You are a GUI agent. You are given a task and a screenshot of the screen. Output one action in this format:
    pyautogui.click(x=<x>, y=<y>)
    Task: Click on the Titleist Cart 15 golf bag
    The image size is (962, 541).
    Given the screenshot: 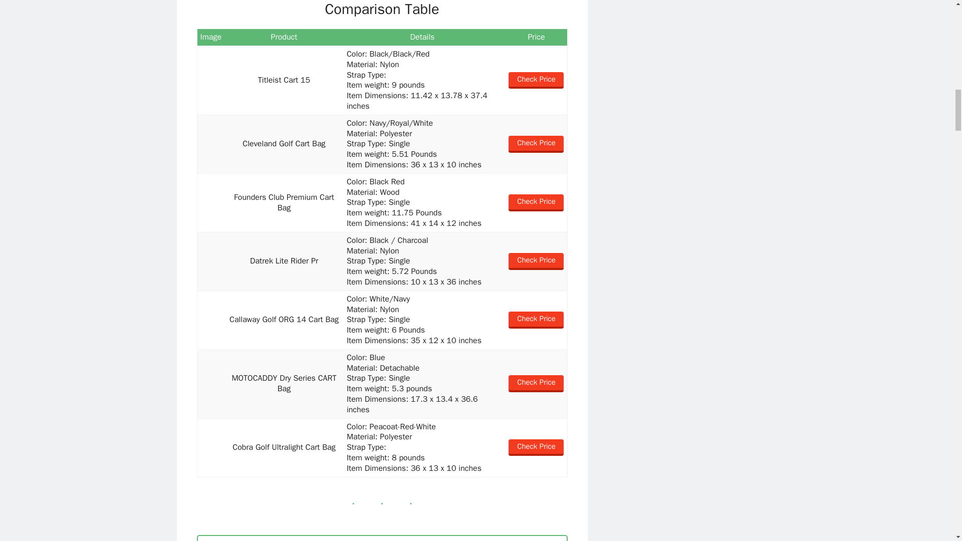 What is the action you would take?
    pyautogui.click(x=211, y=80)
    